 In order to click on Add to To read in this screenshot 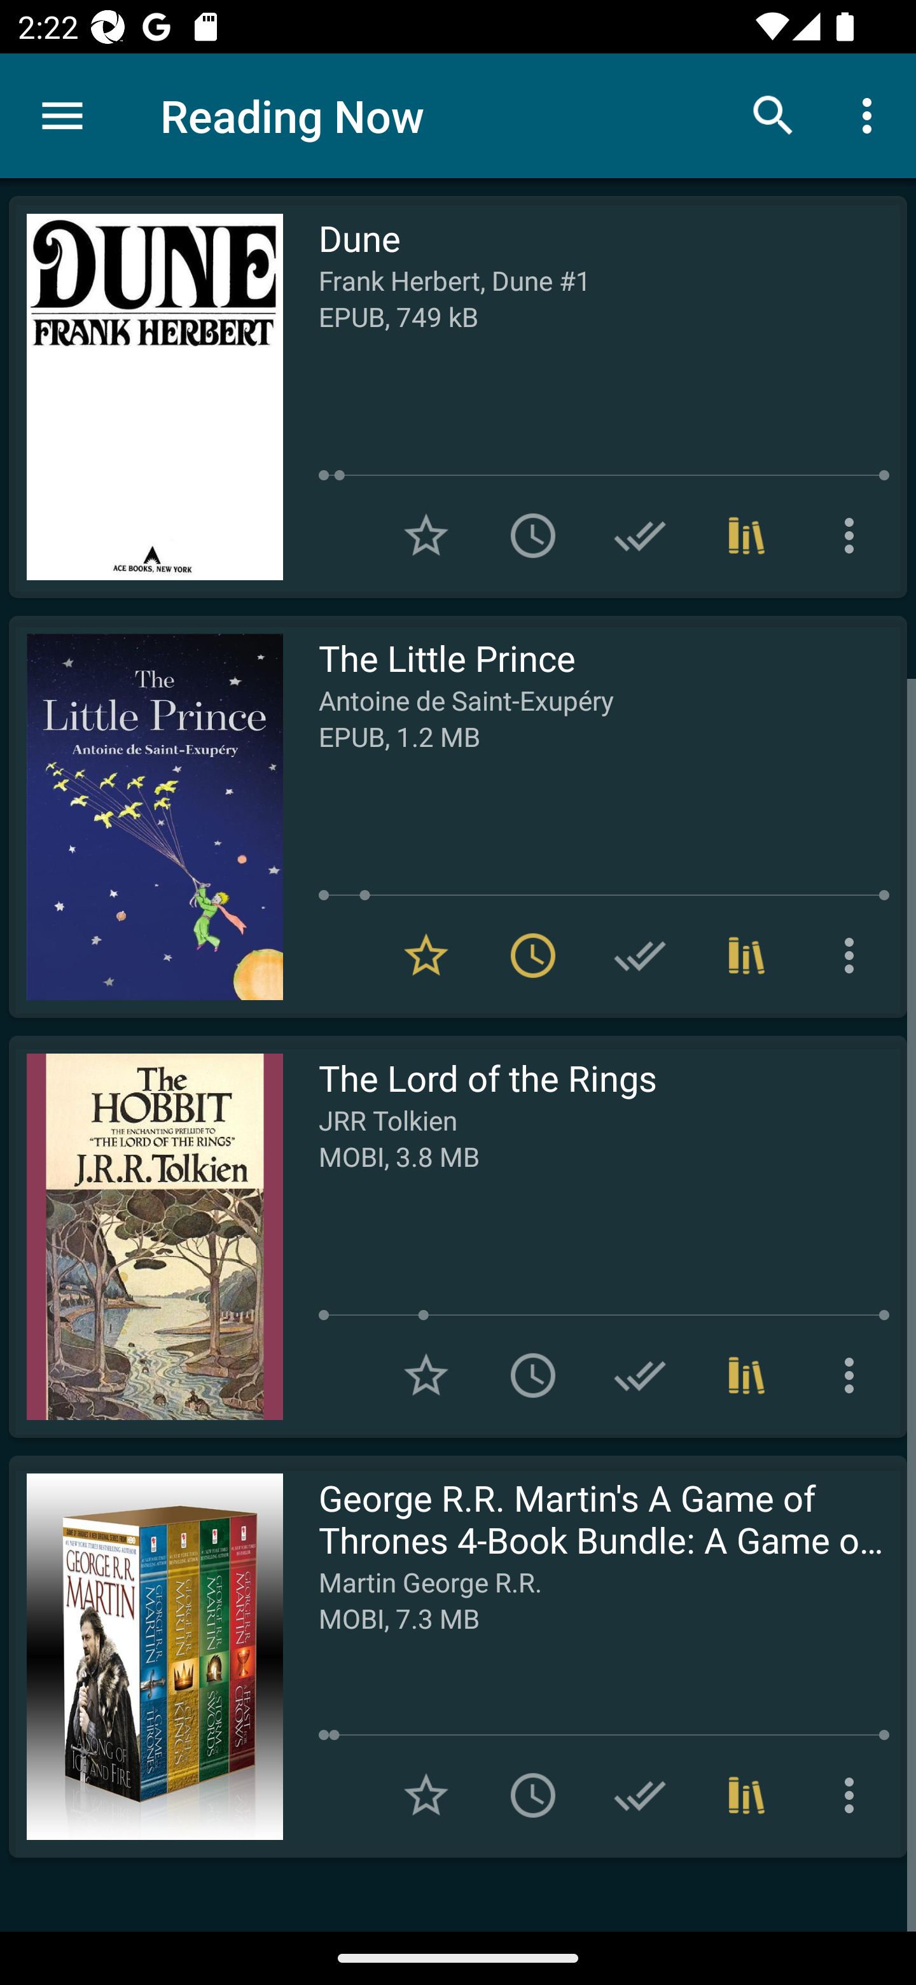, I will do `click(533, 1376)`.